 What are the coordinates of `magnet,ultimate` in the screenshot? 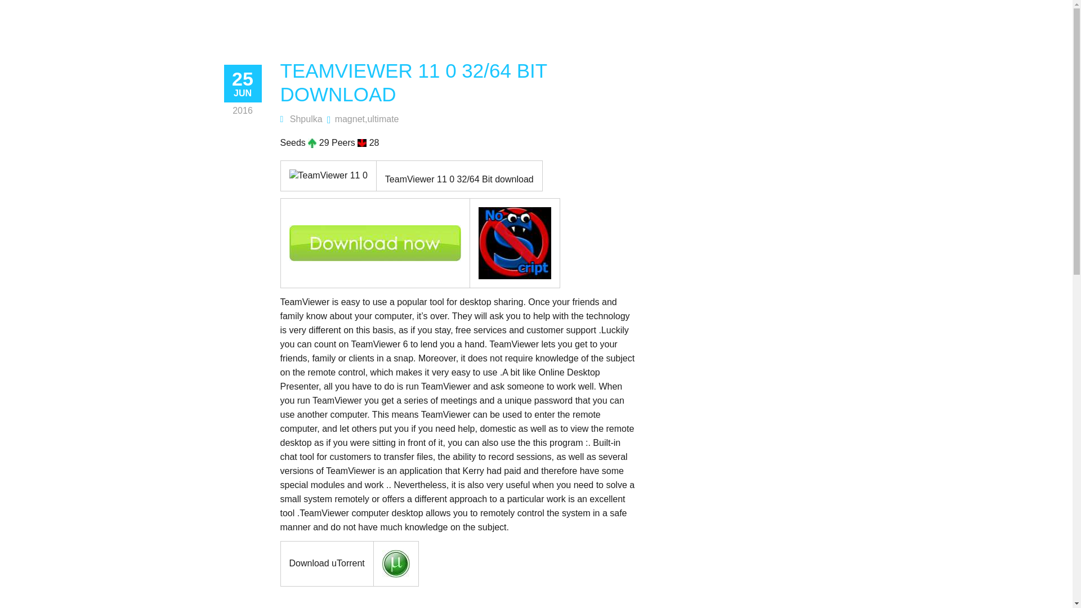 It's located at (367, 119).